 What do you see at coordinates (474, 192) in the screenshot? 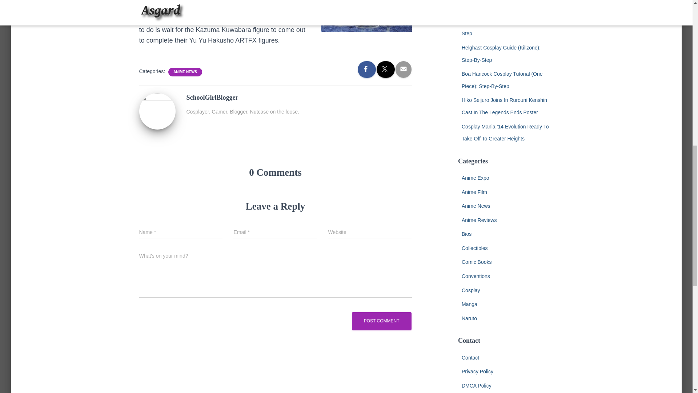
I see `Anime Film` at bounding box center [474, 192].